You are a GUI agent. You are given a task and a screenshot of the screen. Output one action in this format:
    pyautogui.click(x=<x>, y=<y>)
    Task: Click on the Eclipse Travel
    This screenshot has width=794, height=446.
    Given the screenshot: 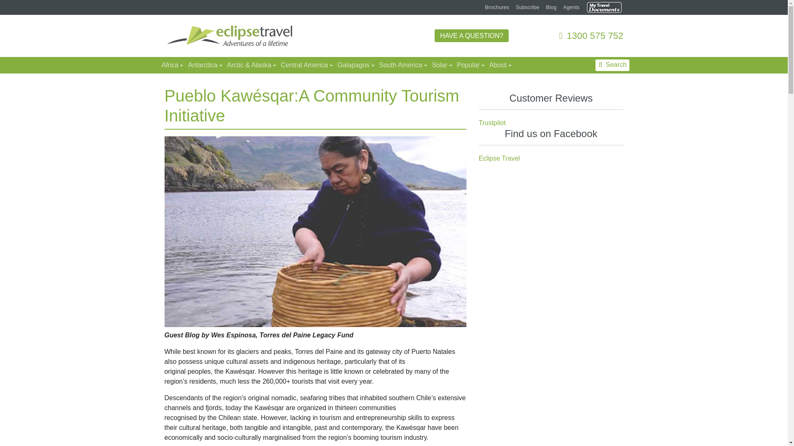 What is the action you would take?
    pyautogui.click(x=500, y=159)
    